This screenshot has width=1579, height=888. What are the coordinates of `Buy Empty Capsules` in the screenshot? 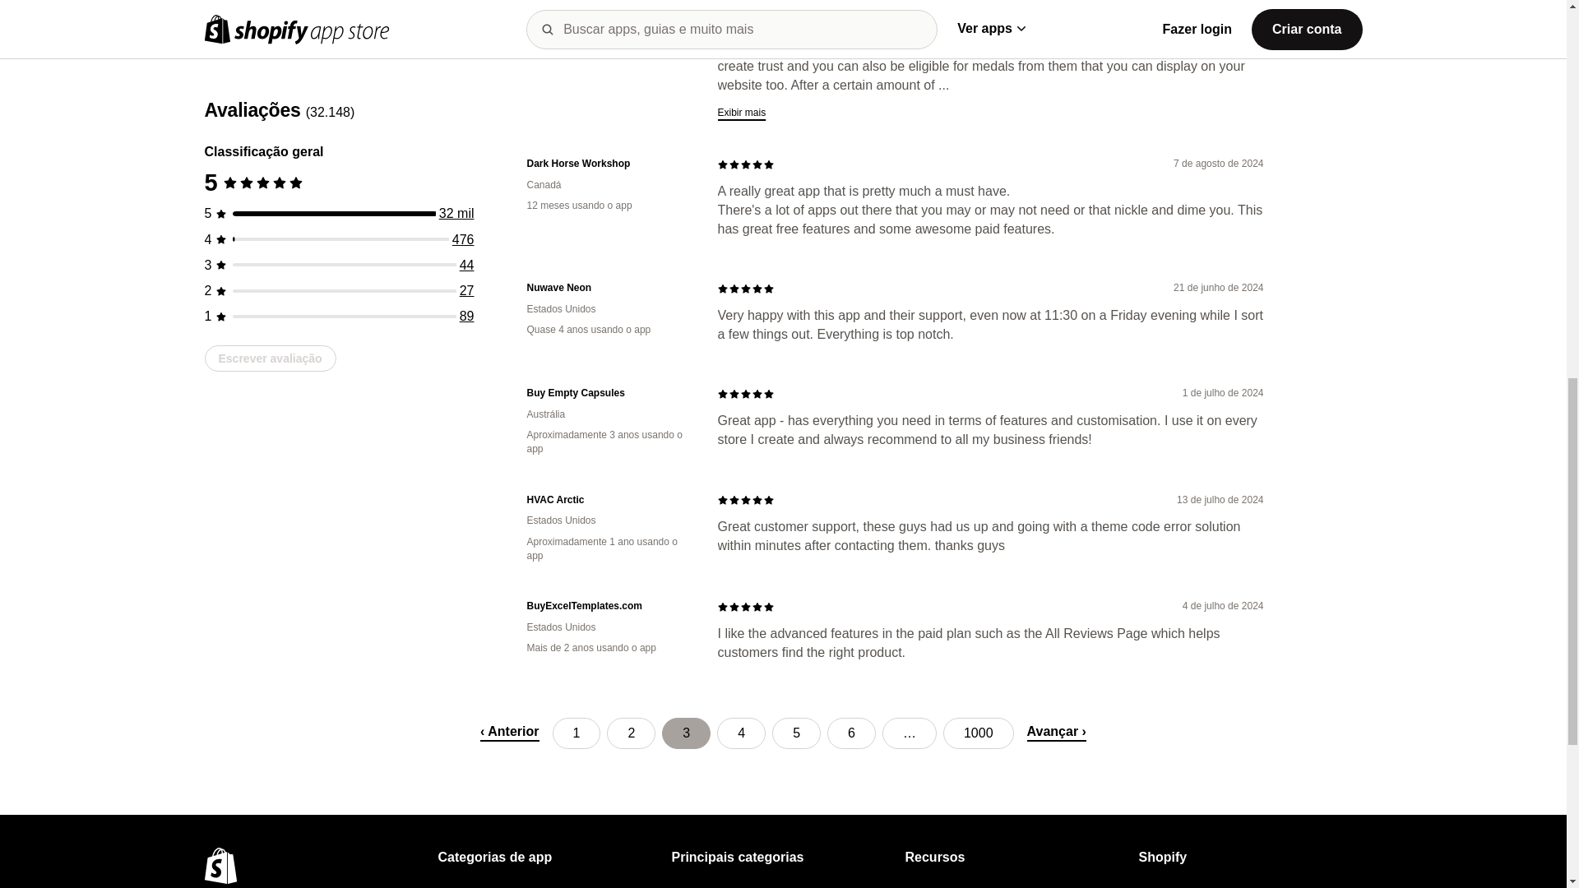 It's located at (609, 393).